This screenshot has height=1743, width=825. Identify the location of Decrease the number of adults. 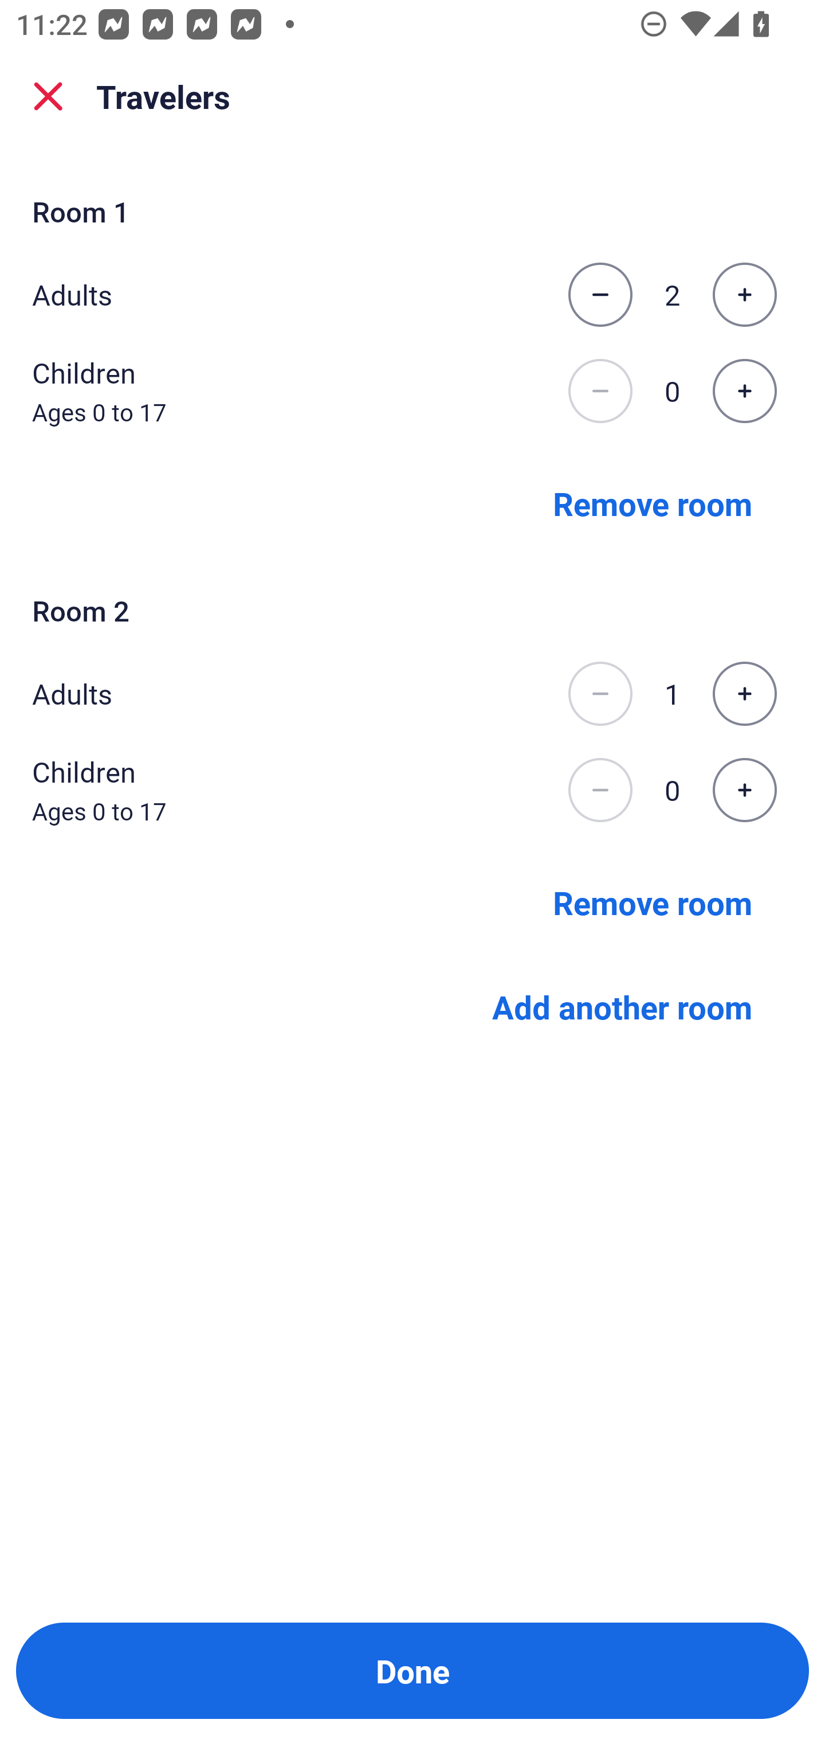
(600, 694).